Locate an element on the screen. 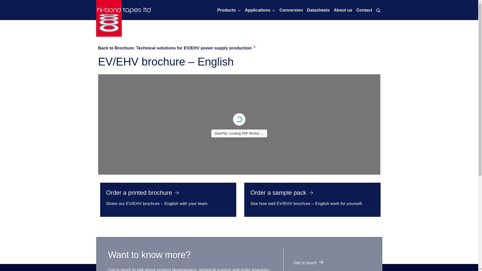  Products is located at coordinates (226, 10).